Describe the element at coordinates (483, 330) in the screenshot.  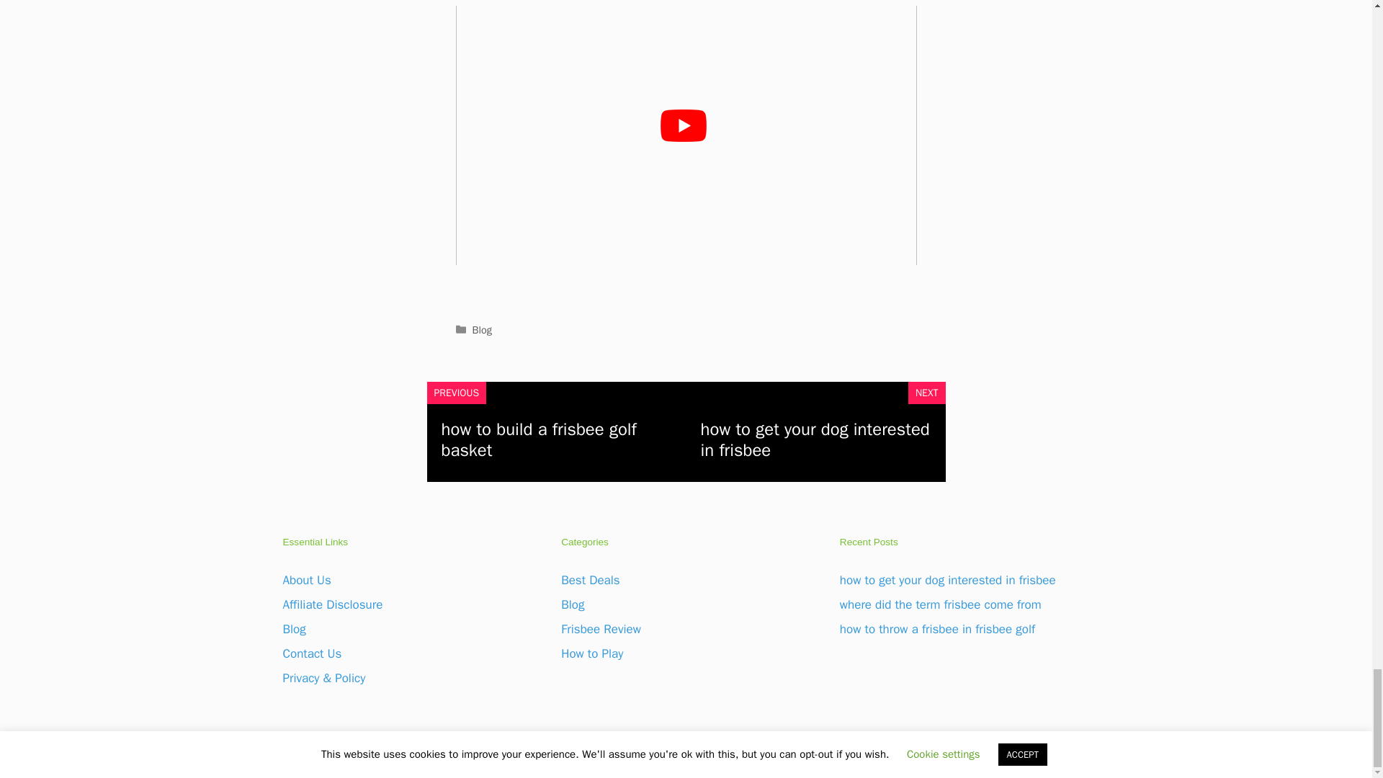
I see `Blog` at that location.